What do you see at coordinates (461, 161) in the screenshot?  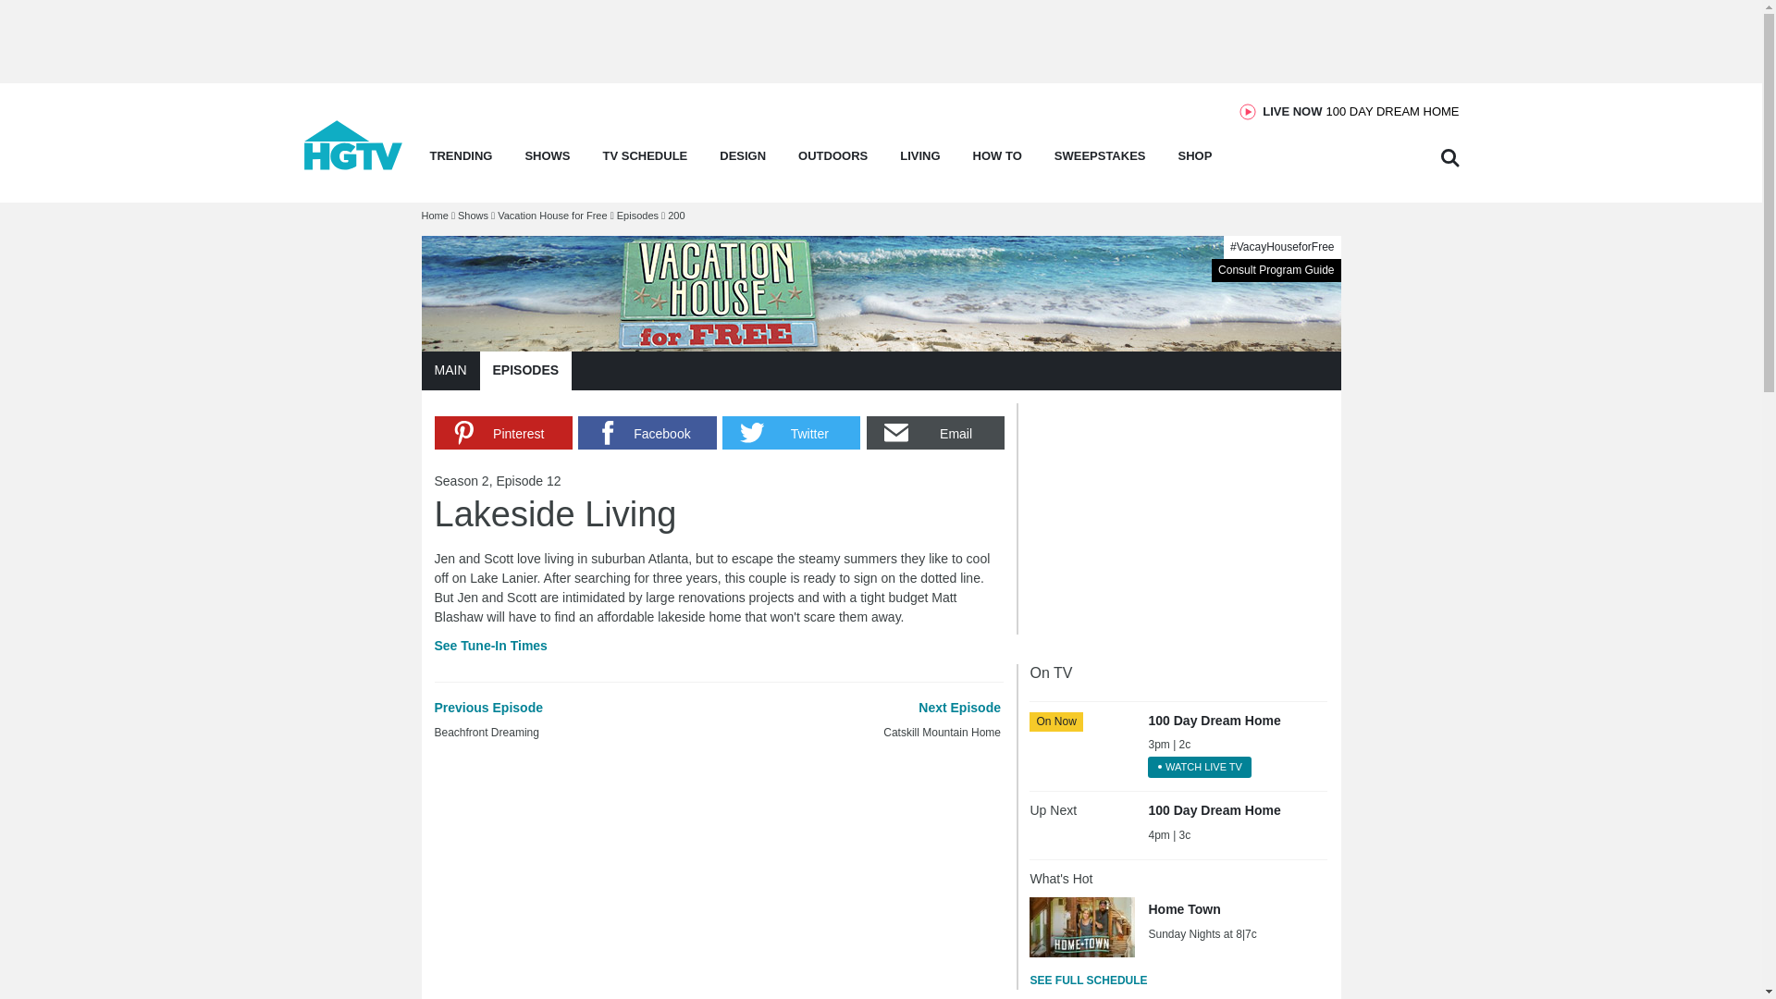 I see `TRENDING` at bounding box center [461, 161].